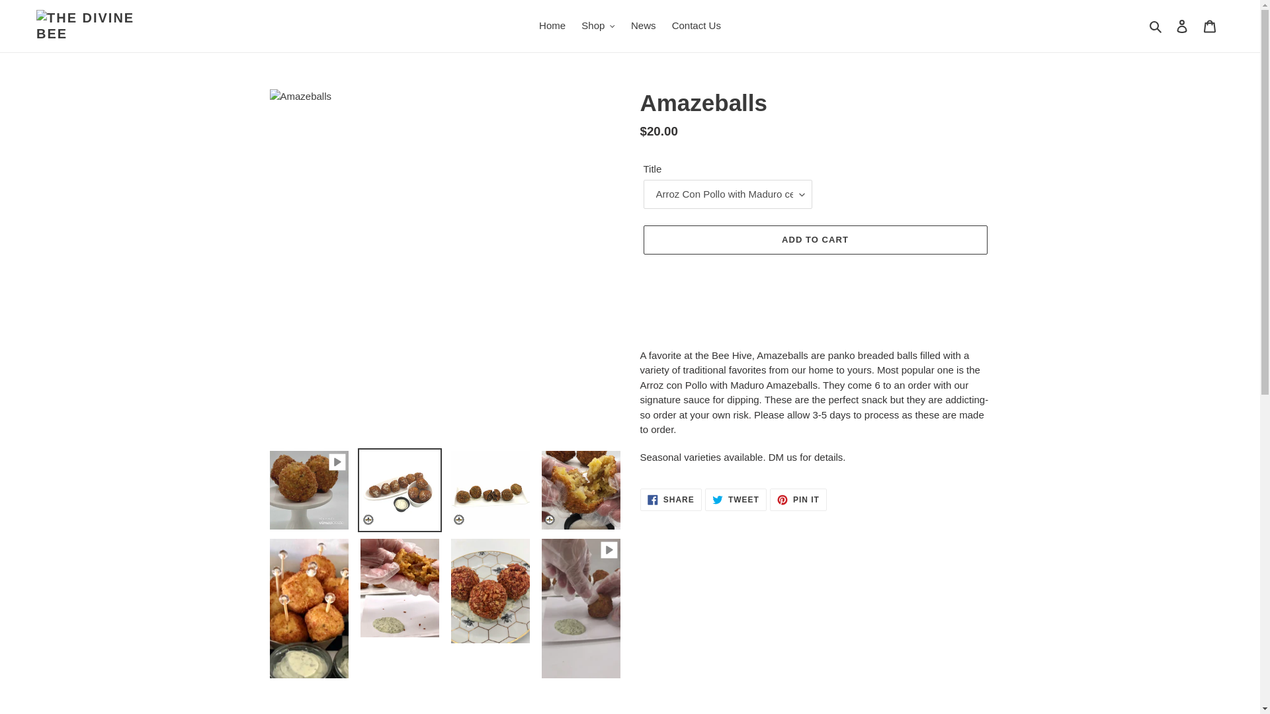 The image size is (1270, 714). What do you see at coordinates (1182, 26) in the screenshot?
I see `Log in` at bounding box center [1182, 26].